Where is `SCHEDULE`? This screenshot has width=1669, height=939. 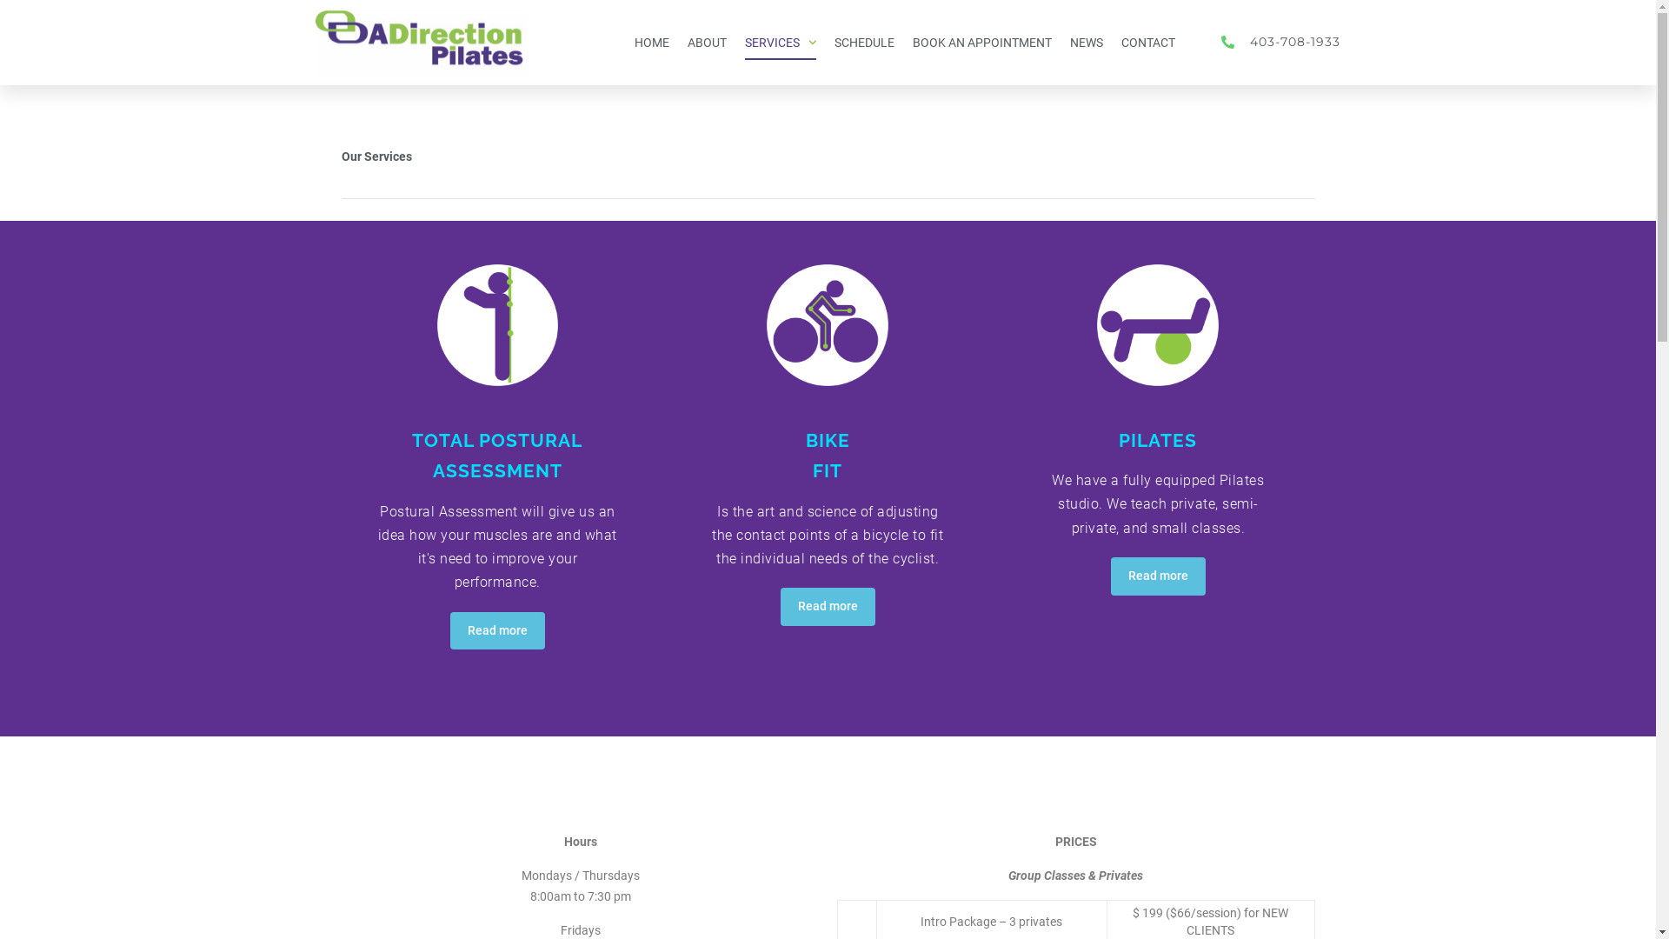
SCHEDULE is located at coordinates (864, 43).